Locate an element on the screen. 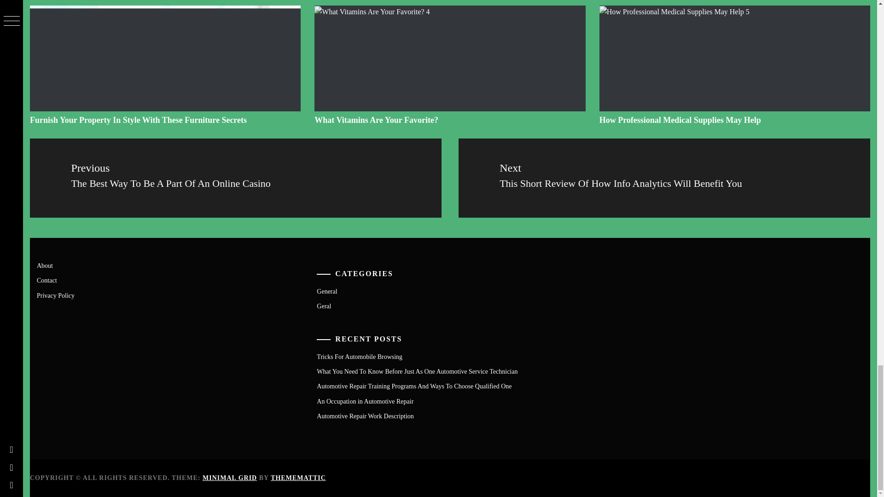 This screenshot has height=497, width=884. Tricks For Automobile Browsing is located at coordinates (359, 357).